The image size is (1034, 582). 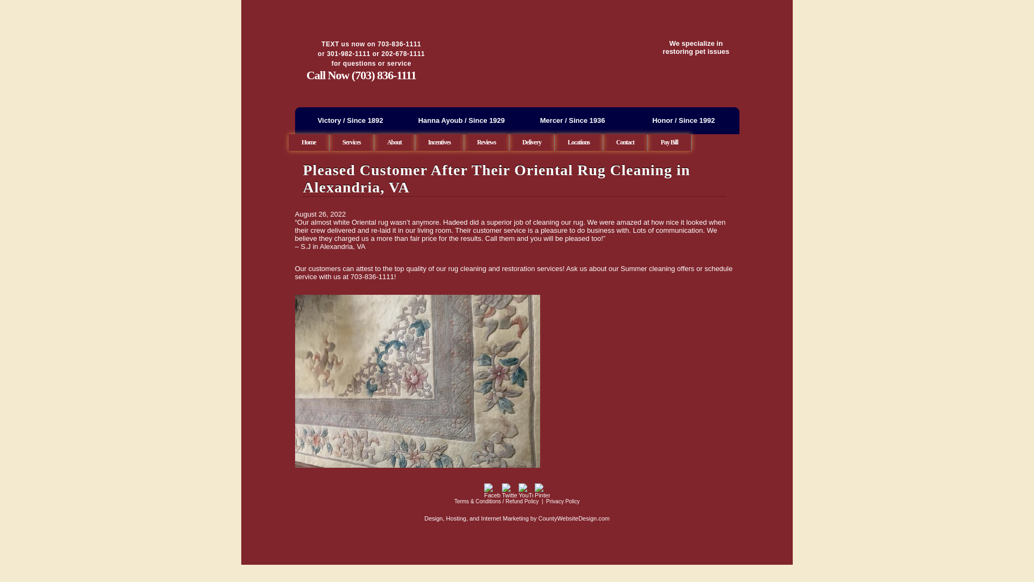 I want to click on Services, so click(x=352, y=142).